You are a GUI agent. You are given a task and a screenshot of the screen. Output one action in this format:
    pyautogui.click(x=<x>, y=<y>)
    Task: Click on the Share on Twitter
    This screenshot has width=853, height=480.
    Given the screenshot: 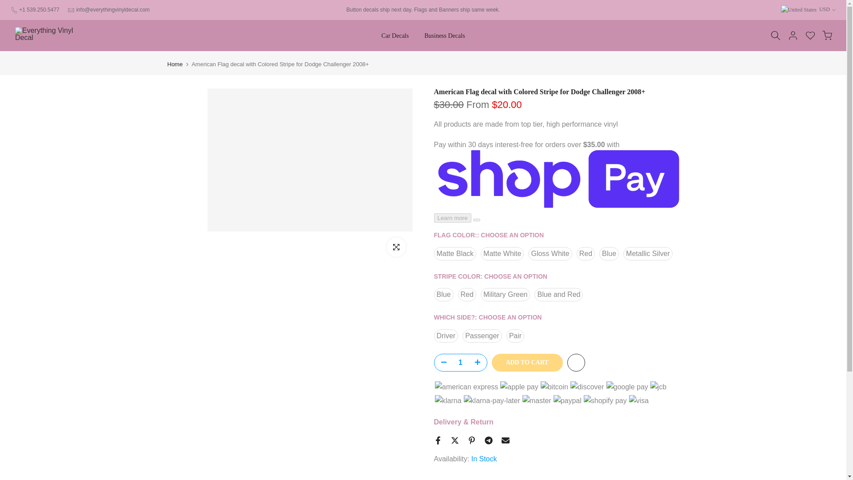 What is the action you would take?
    pyautogui.click(x=454, y=440)
    